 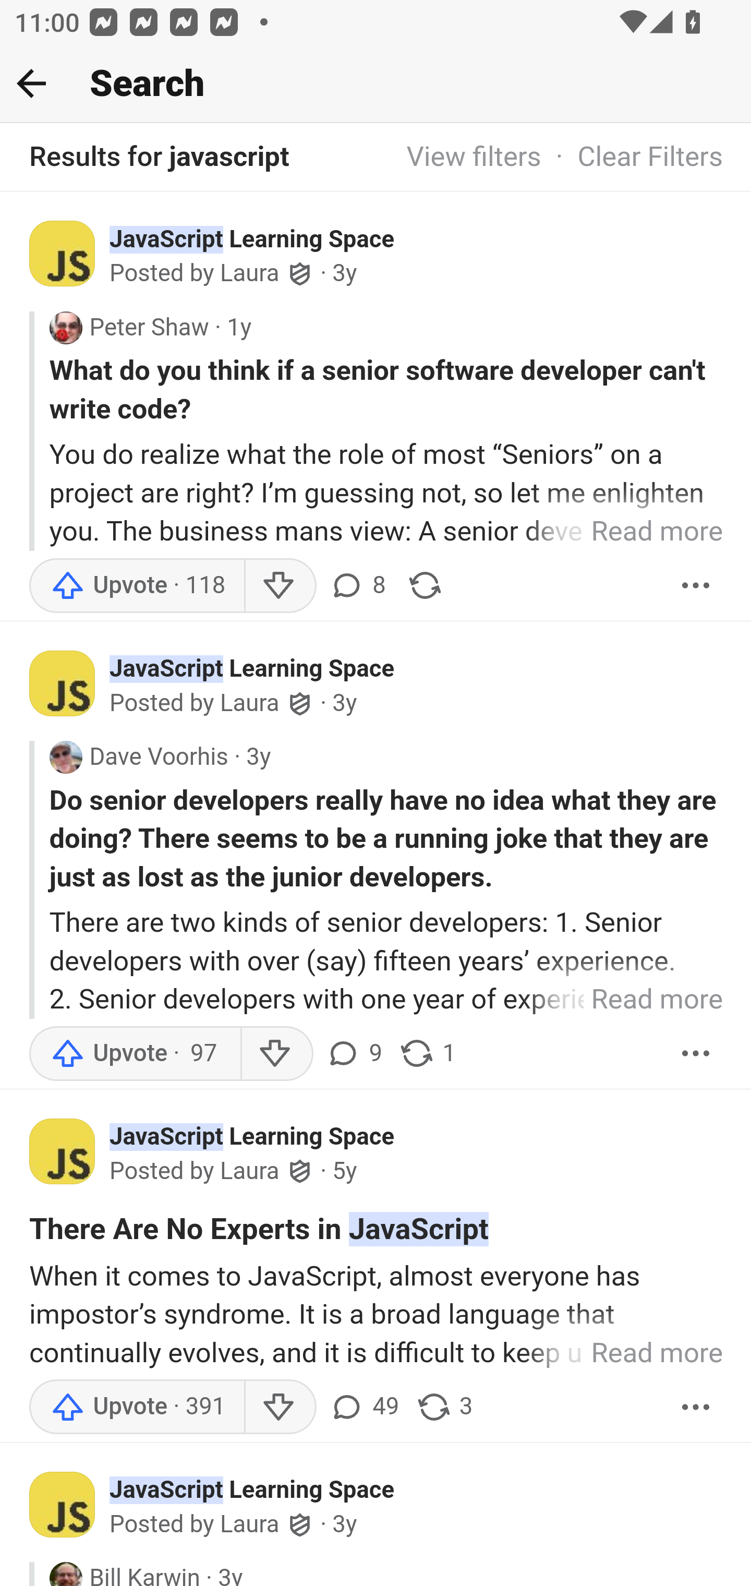 What do you see at coordinates (696, 586) in the screenshot?
I see `More` at bounding box center [696, 586].